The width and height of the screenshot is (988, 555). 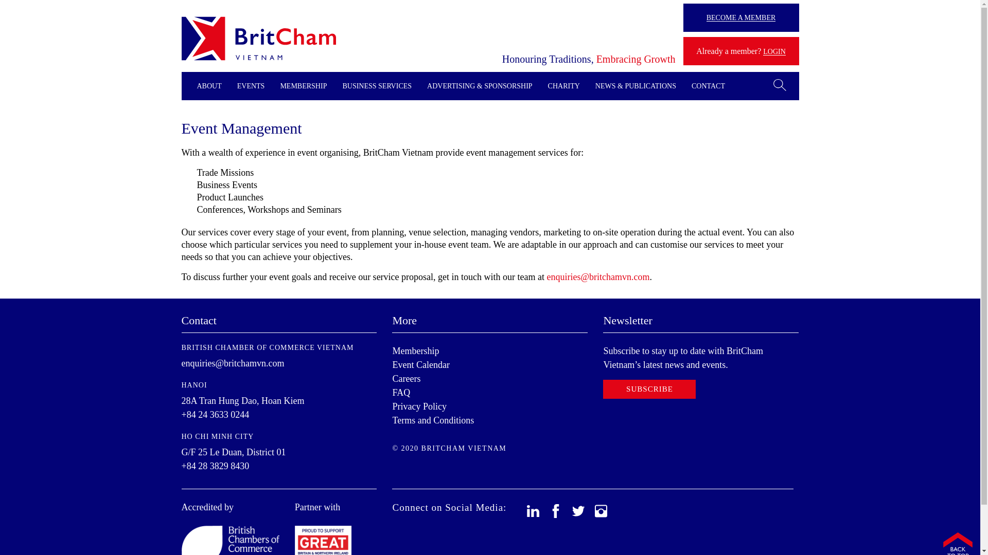 I want to click on CHARITY, so click(x=564, y=86).